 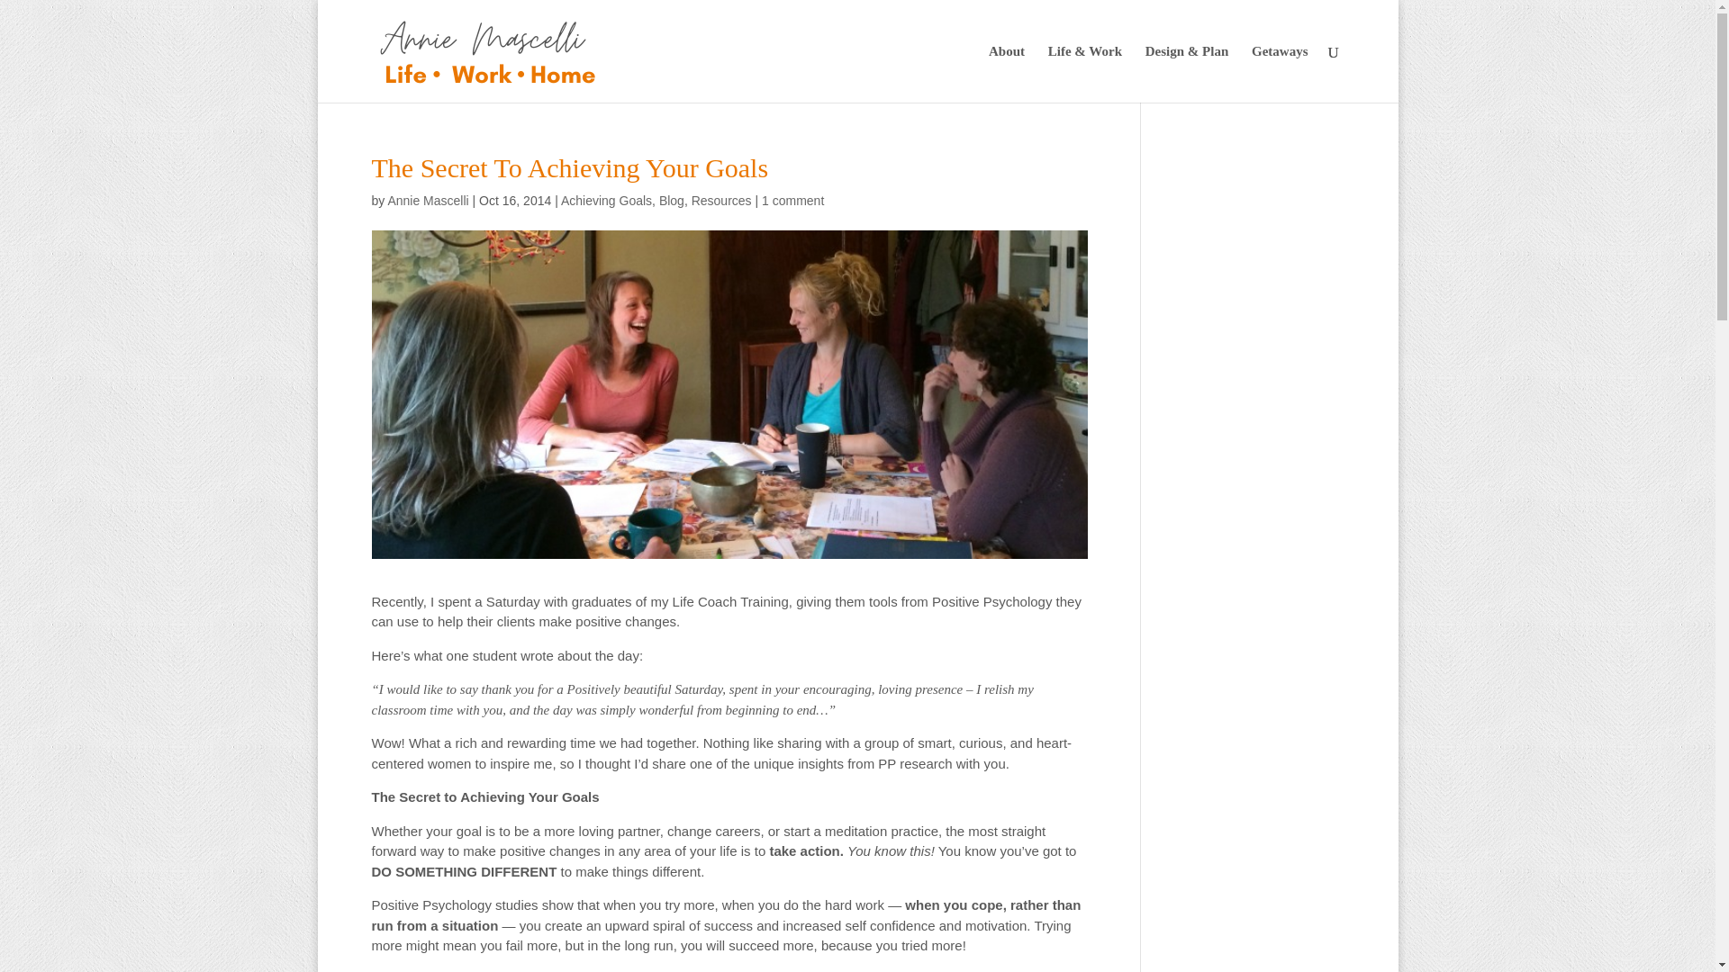 I want to click on 1 comment, so click(x=792, y=200).